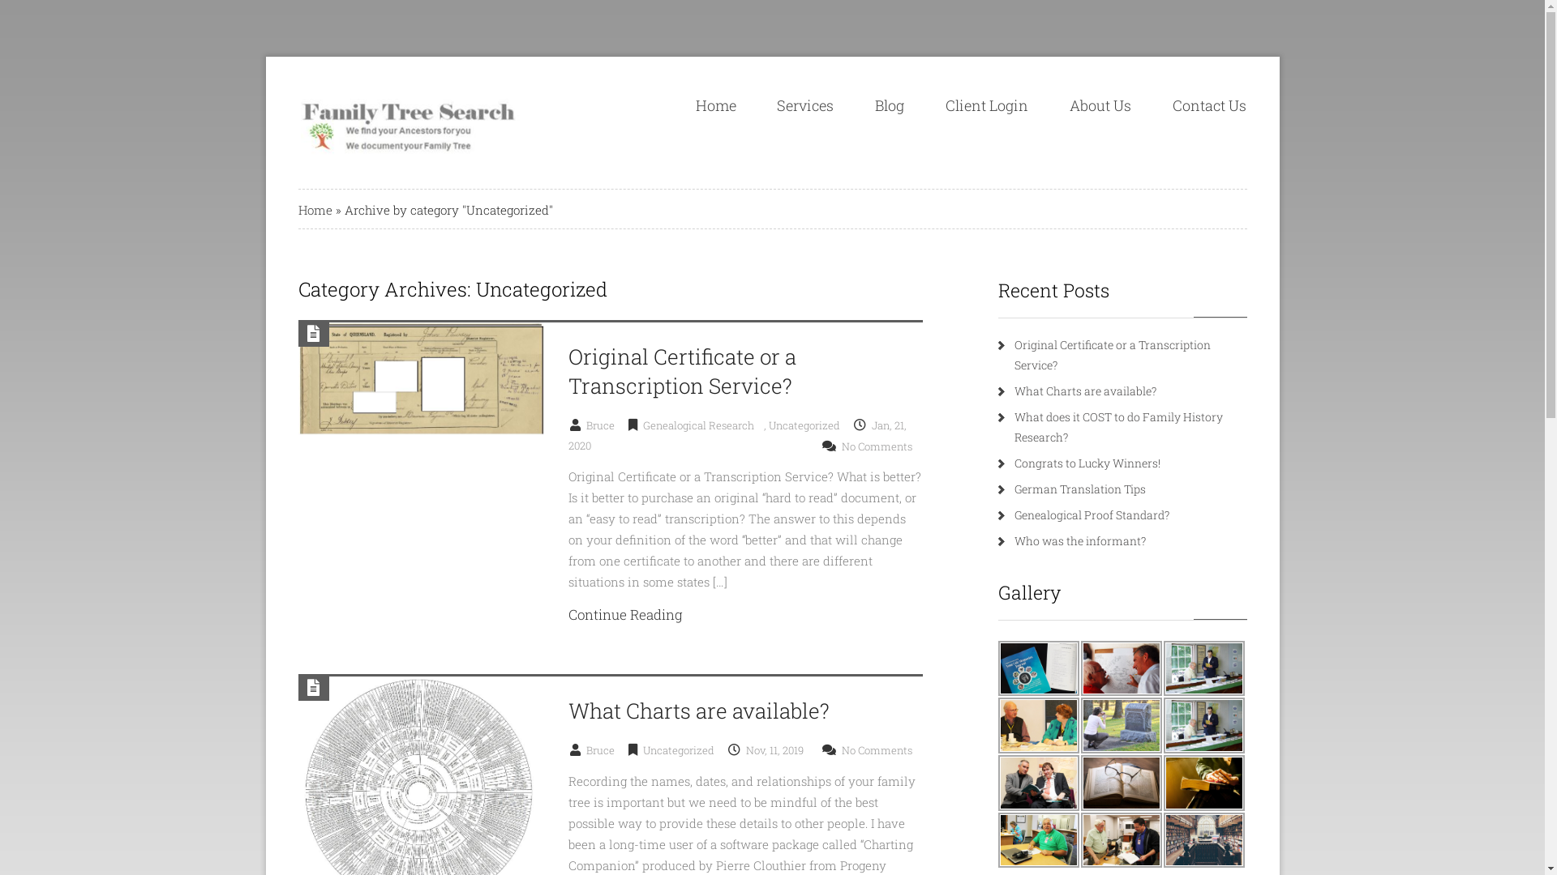  What do you see at coordinates (890, 105) in the screenshot?
I see `Blog` at bounding box center [890, 105].